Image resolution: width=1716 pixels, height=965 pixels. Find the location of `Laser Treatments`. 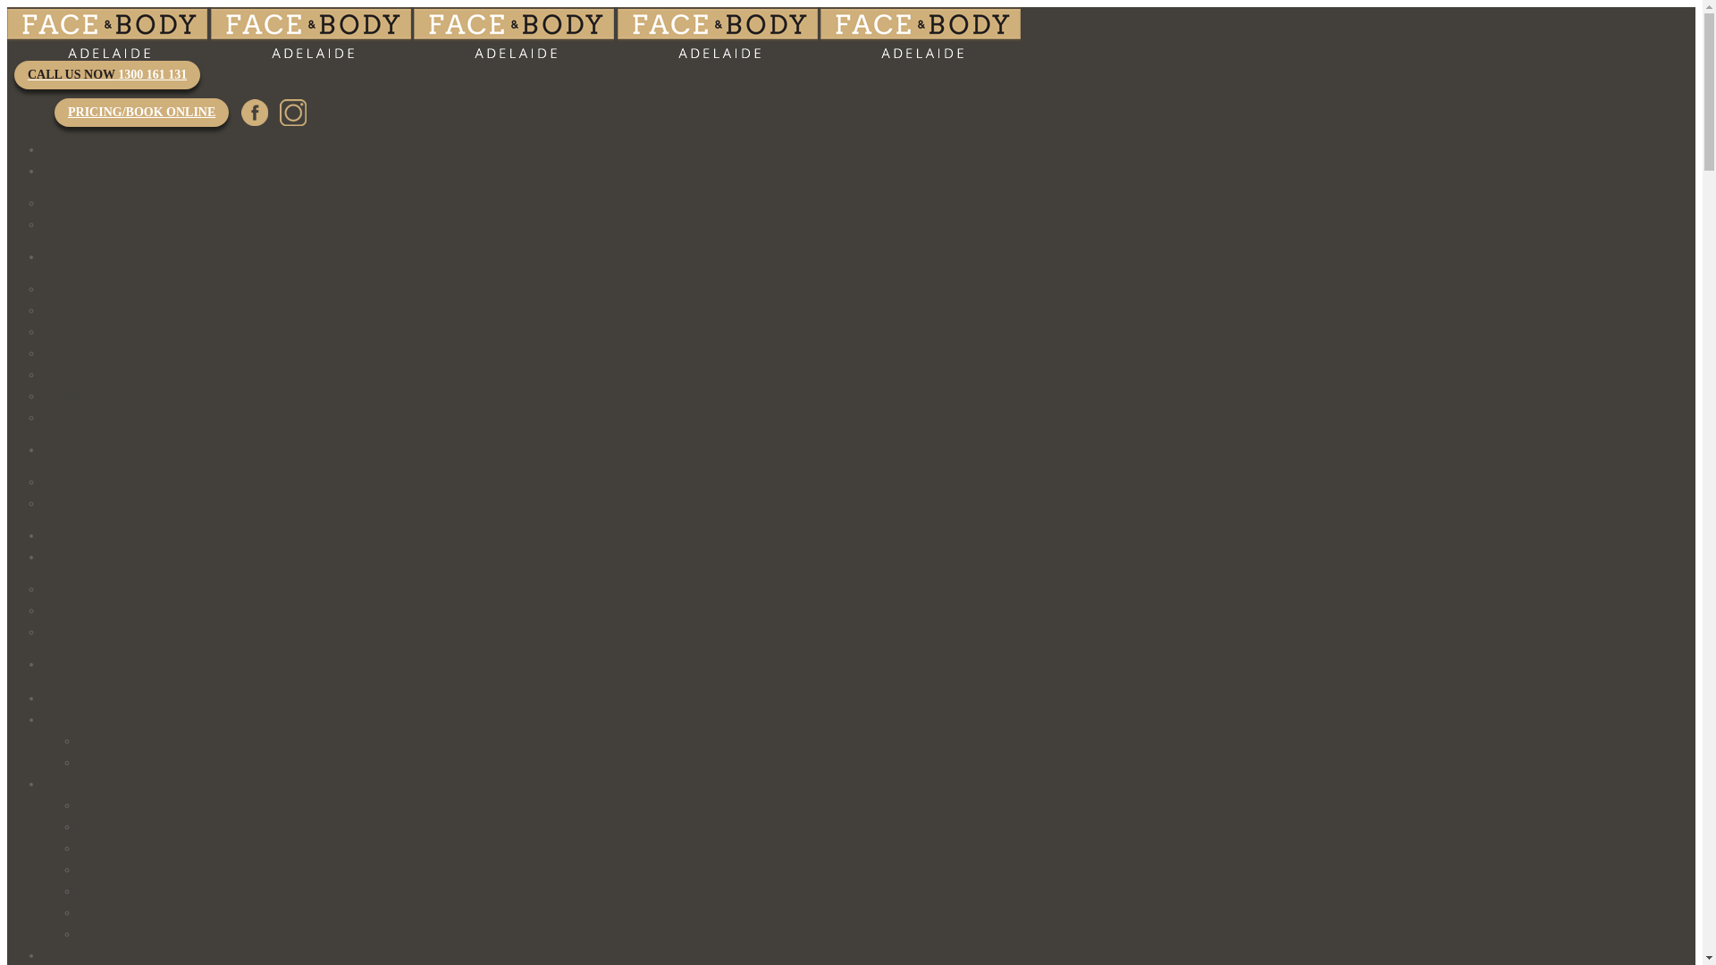

Laser Treatments is located at coordinates (86, 956).